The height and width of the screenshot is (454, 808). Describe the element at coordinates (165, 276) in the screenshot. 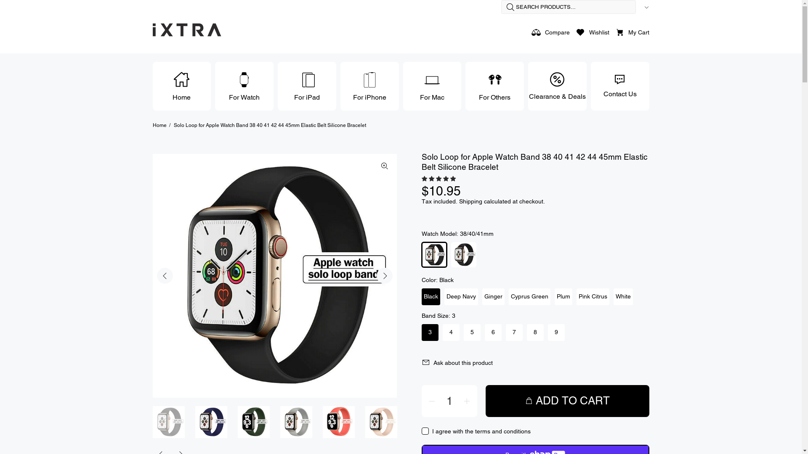

I see `Previous` at that location.